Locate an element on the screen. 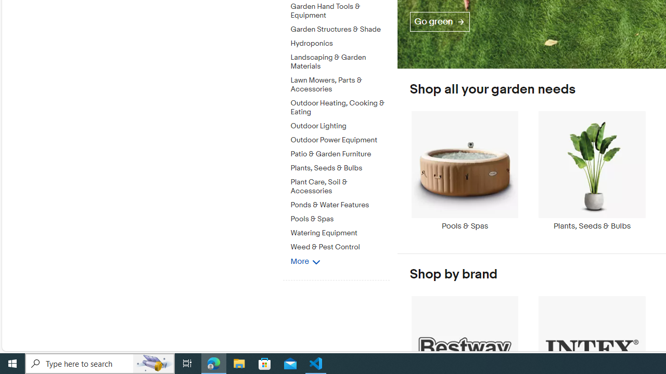  Plant Care, Soil & Accessories is located at coordinates (340, 187).